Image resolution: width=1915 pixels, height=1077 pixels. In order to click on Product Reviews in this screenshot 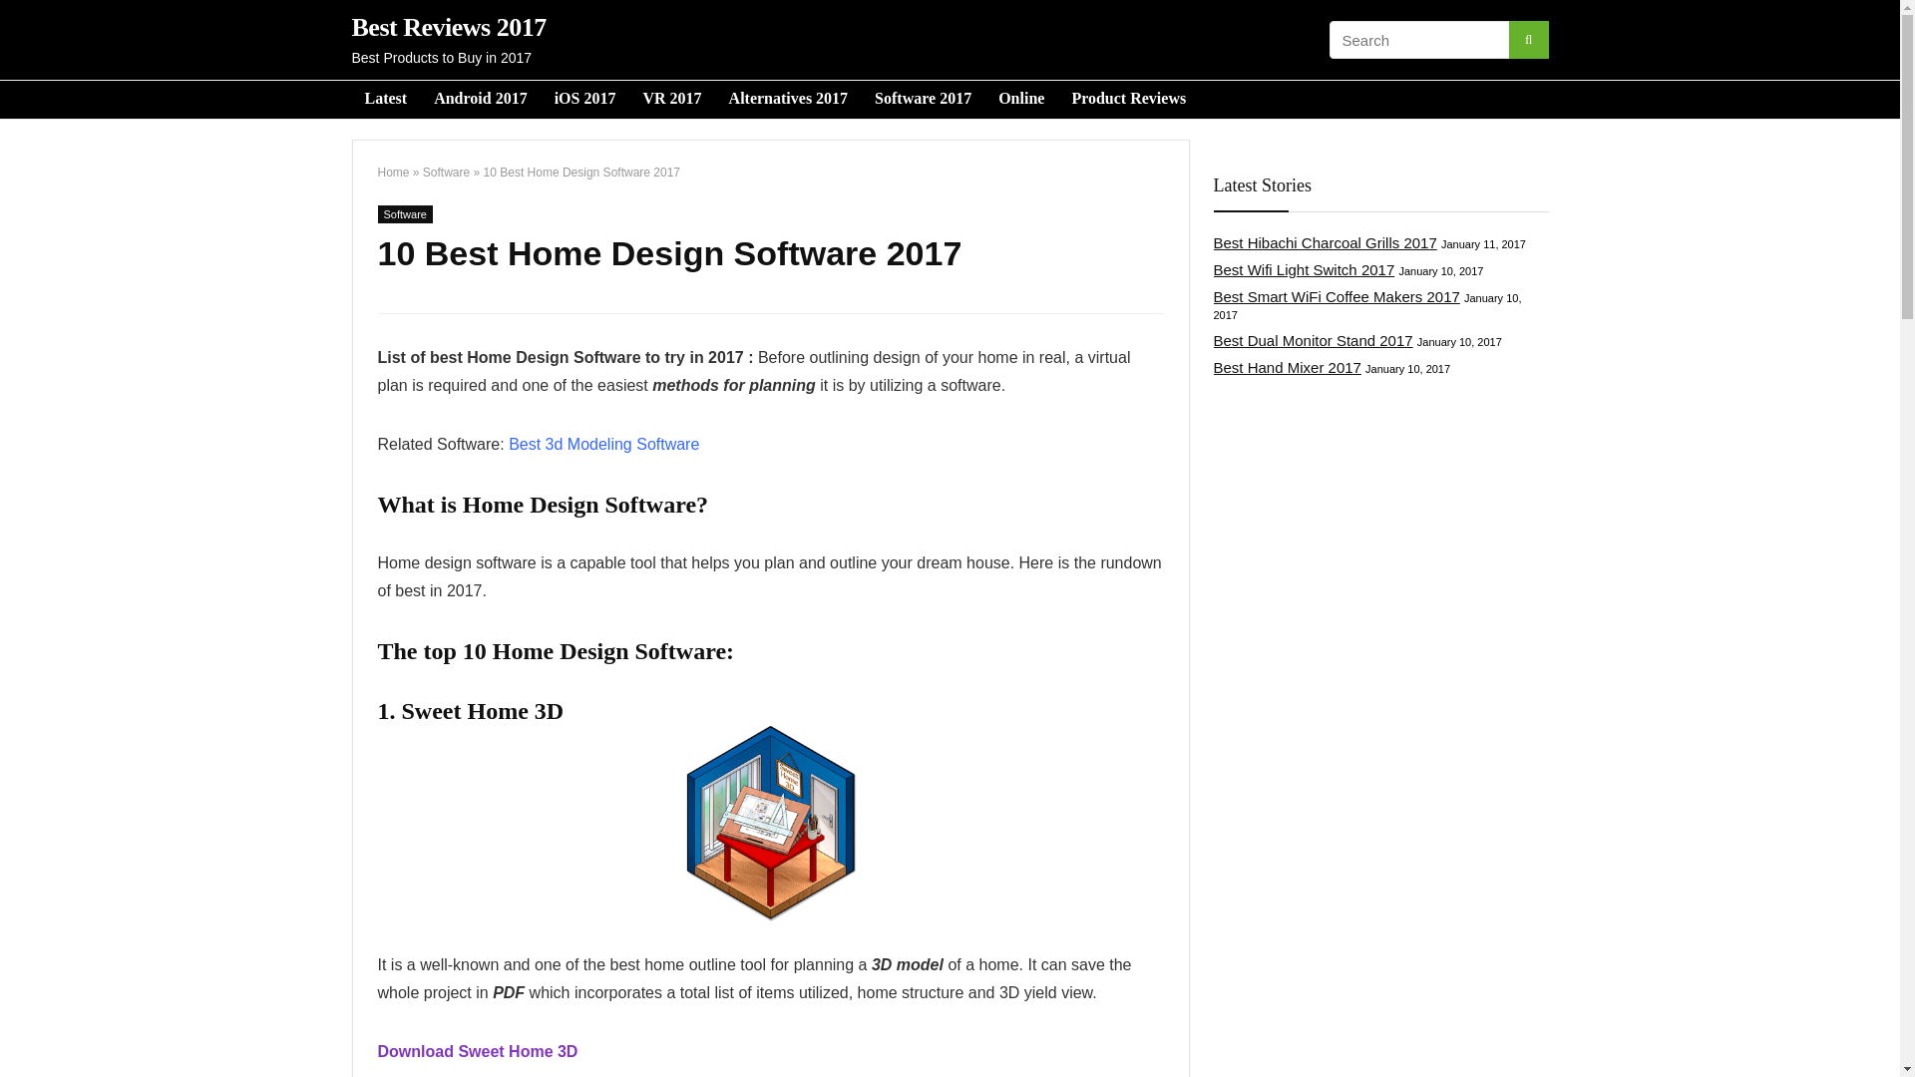, I will do `click(1128, 100)`.